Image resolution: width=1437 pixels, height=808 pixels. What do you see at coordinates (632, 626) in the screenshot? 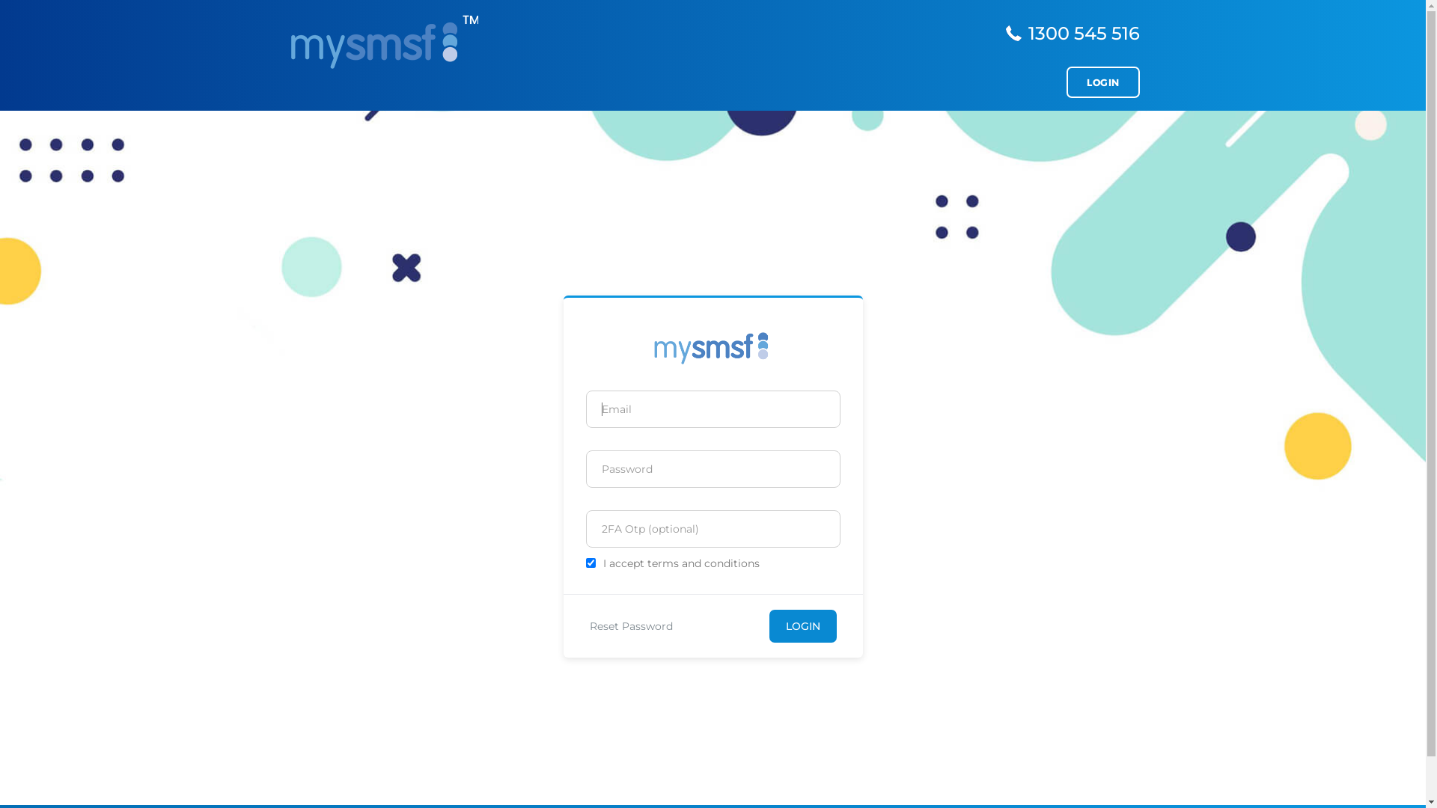
I see `Reset Password` at bounding box center [632, 626].